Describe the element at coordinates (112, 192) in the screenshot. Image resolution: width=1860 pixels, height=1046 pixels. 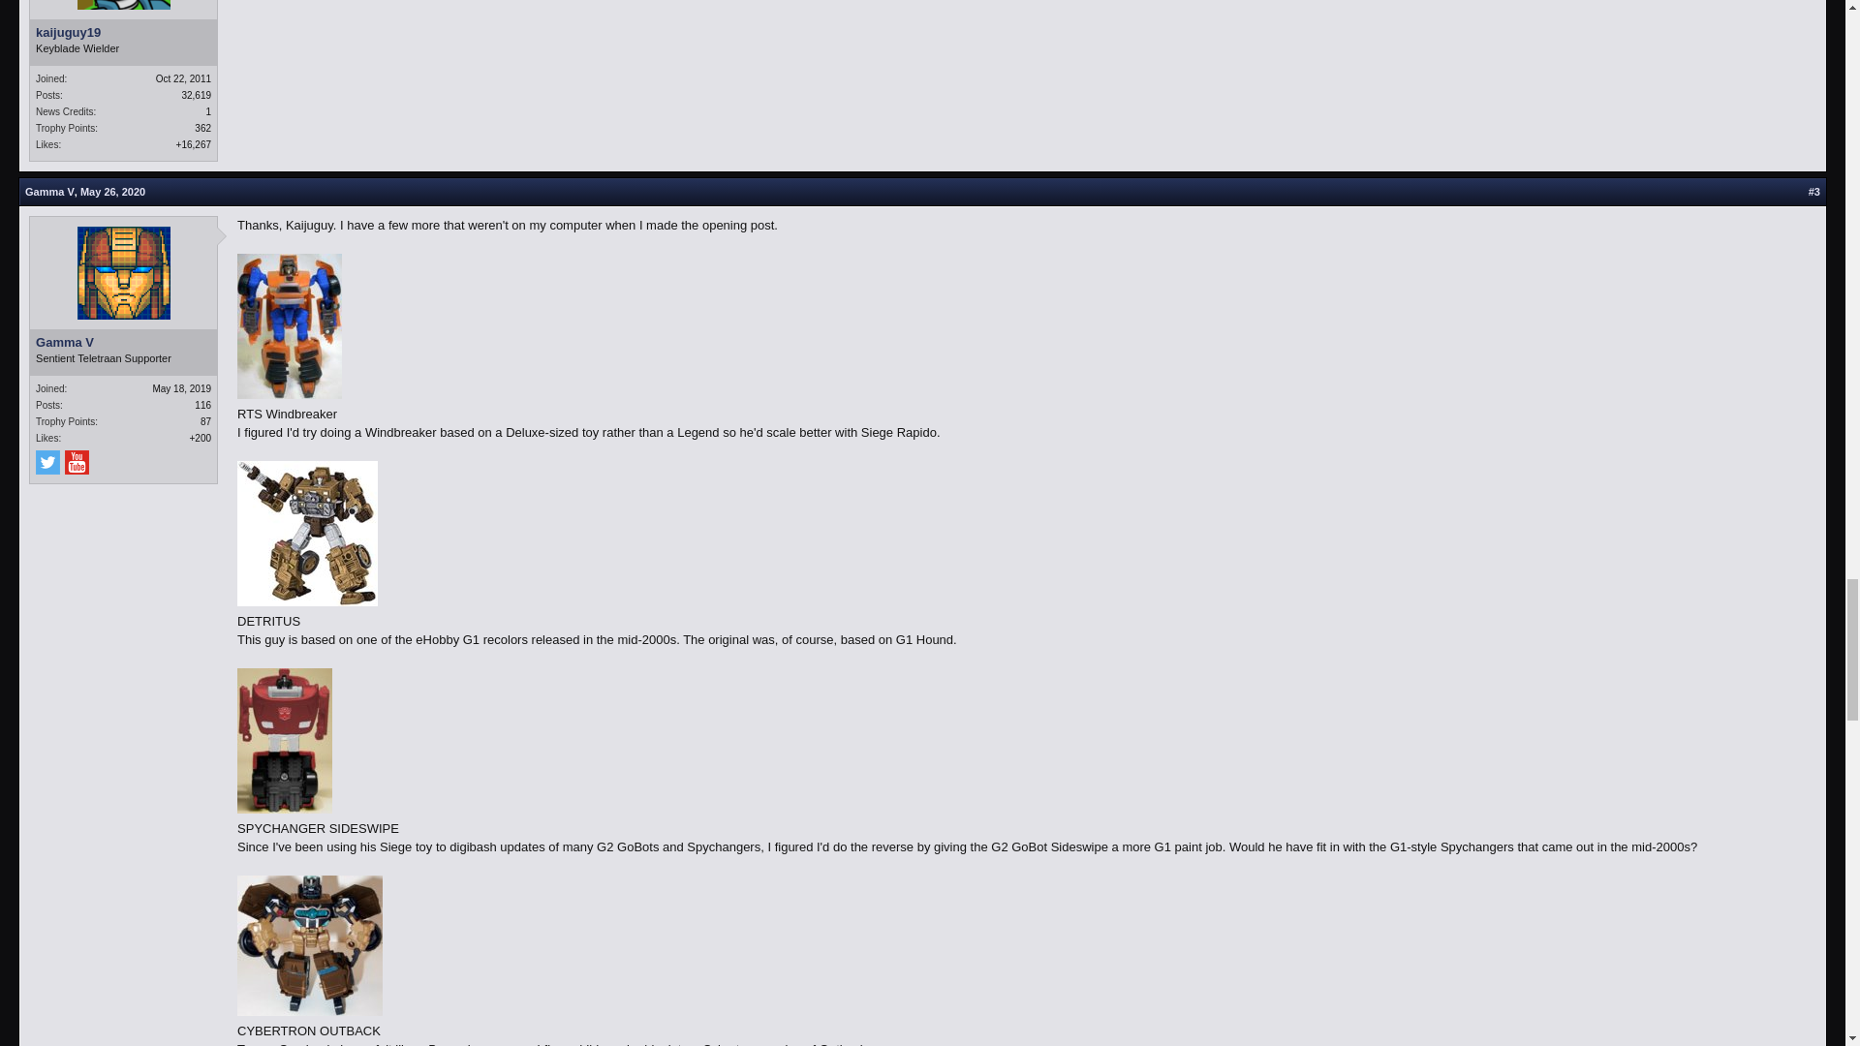
I see `Permalink` at that location.